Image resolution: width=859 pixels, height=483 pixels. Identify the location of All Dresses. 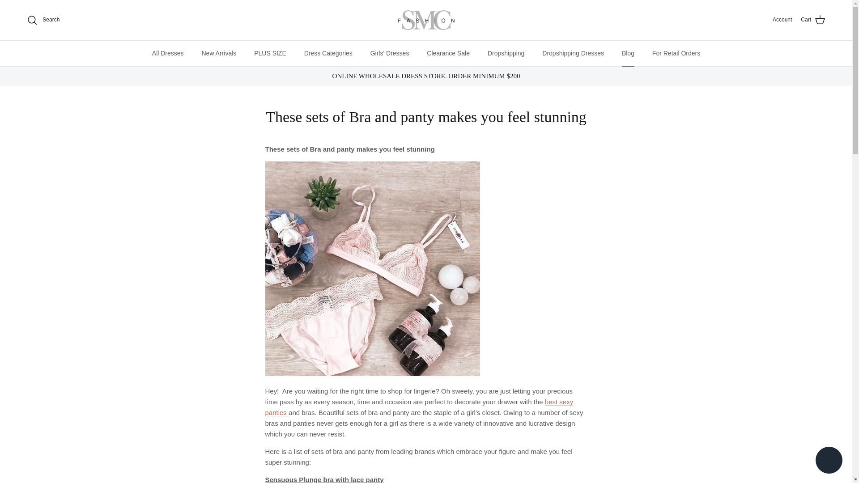
(168, 53).